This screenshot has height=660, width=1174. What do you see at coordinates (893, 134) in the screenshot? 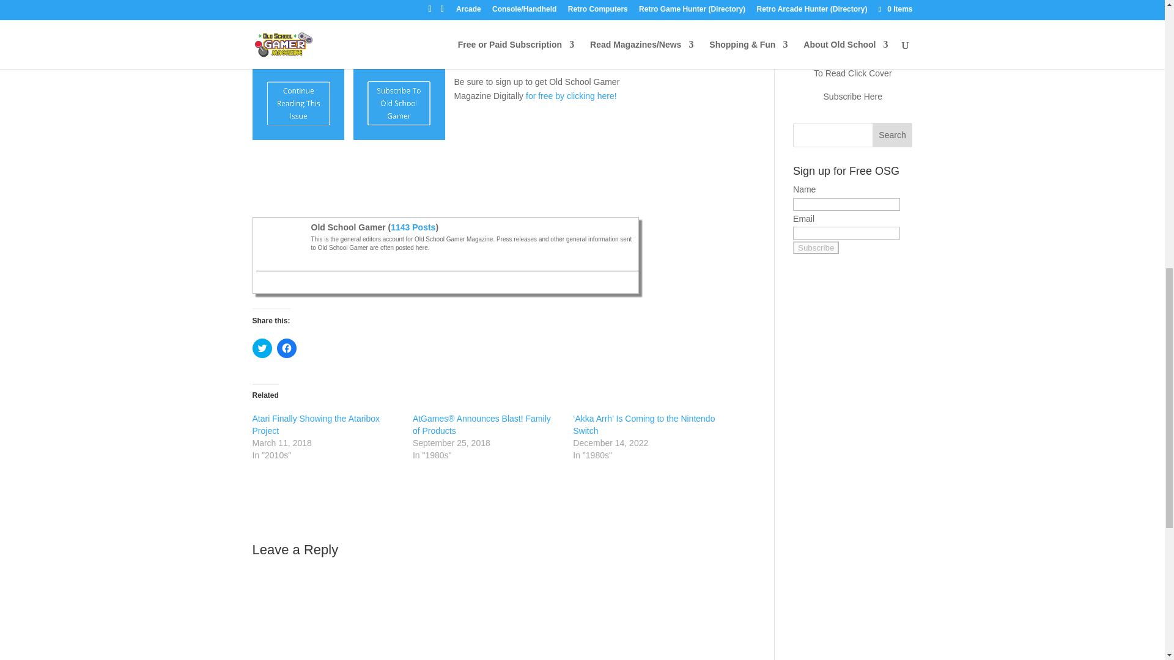
I see `Search` at bounding box center [893, 134].